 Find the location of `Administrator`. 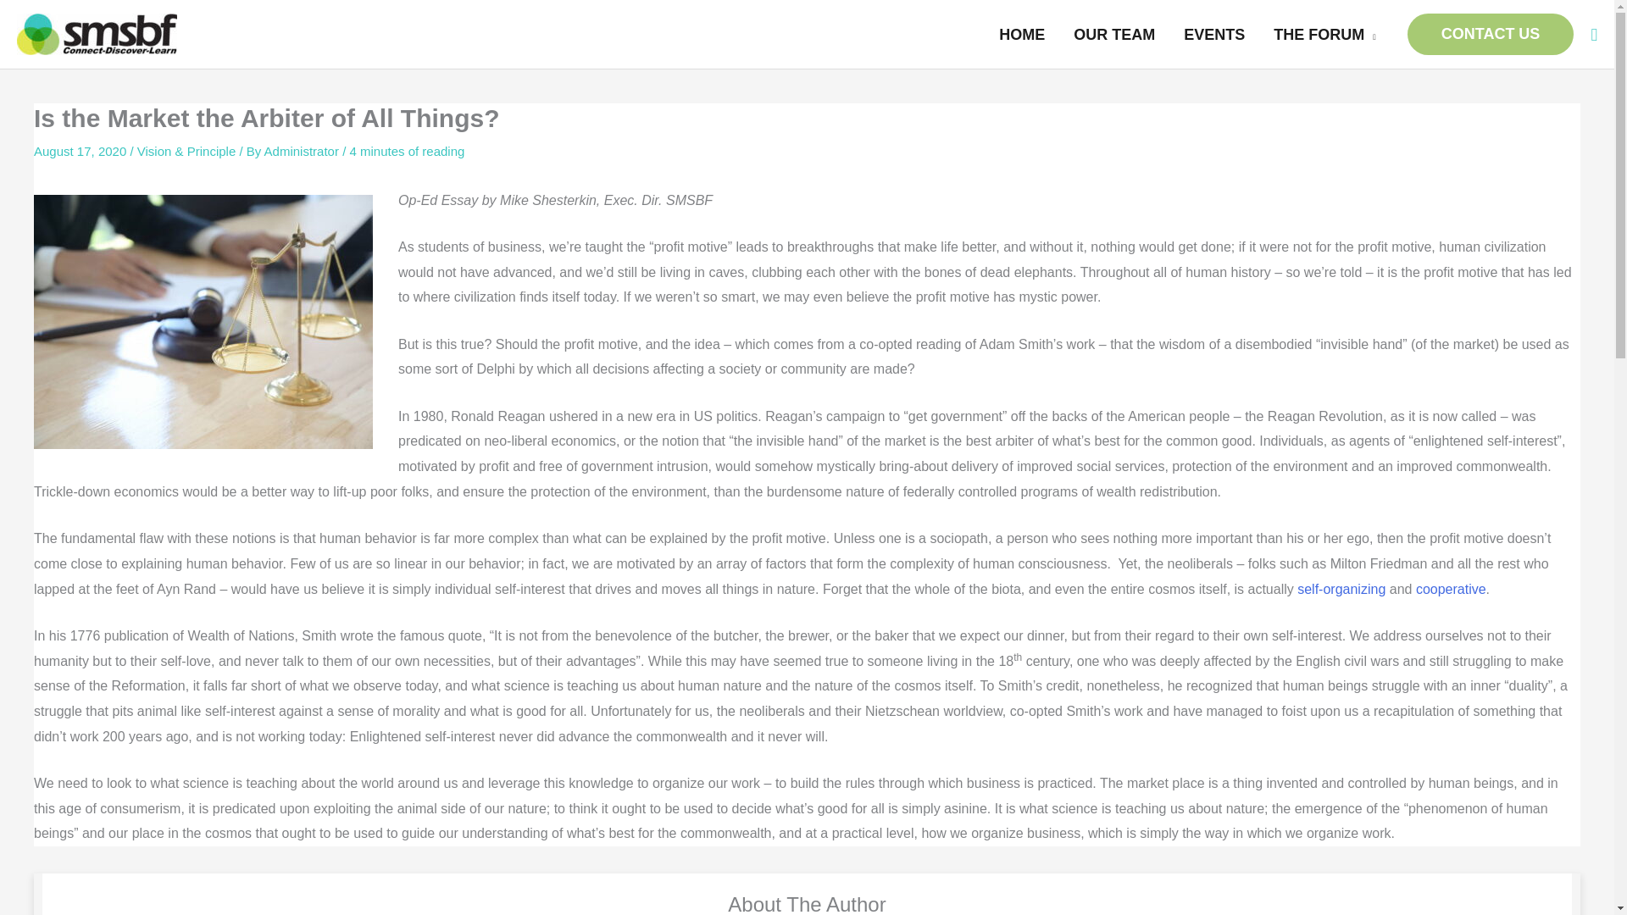

Administrator is located at coordinates (303, 151).